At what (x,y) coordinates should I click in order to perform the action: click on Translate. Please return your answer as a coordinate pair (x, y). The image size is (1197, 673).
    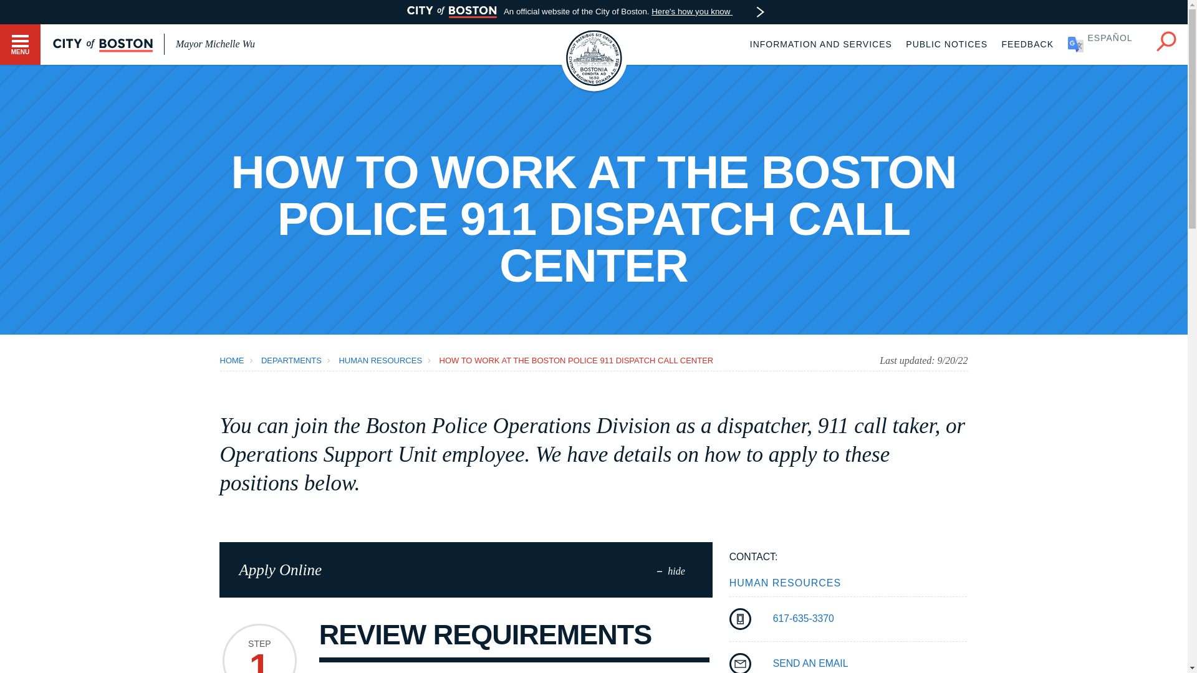
    Looking at the image, I should click on (1105, 44).